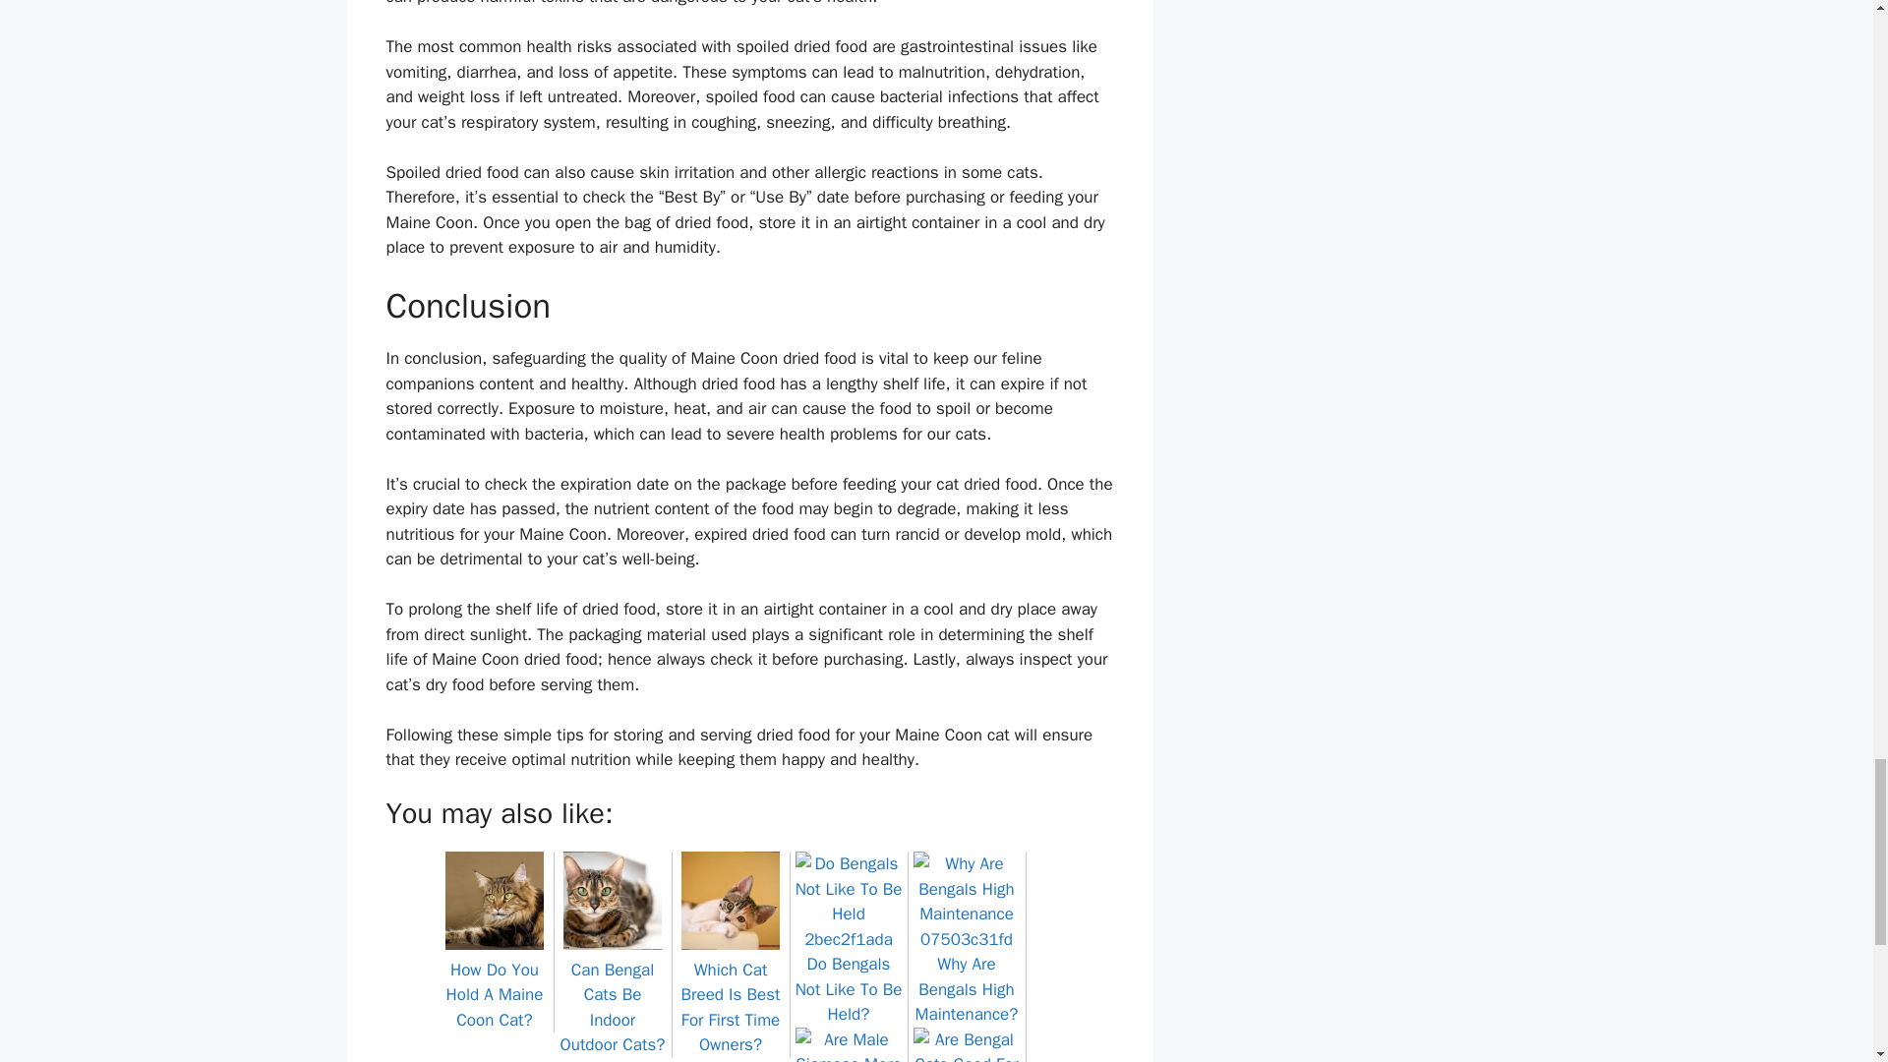 Image resolution: width=1888 pixels, height=1062 pixels. What do you see at coordinates (494, 981) in the screenshot?
I see `How Do You Hold A Maine Coon Cat?` at bounding box center [494, 981].